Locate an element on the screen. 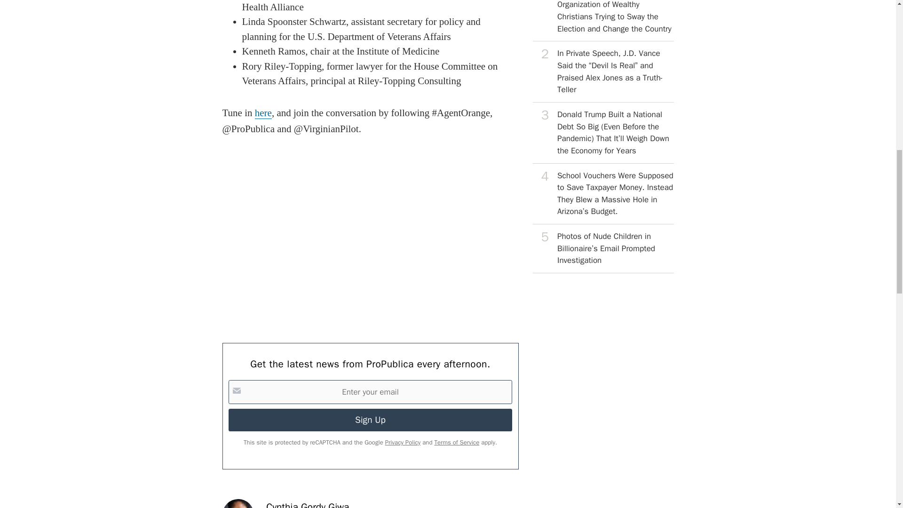 The image size is (903, 508). View this is located at coordinates (603, 133).